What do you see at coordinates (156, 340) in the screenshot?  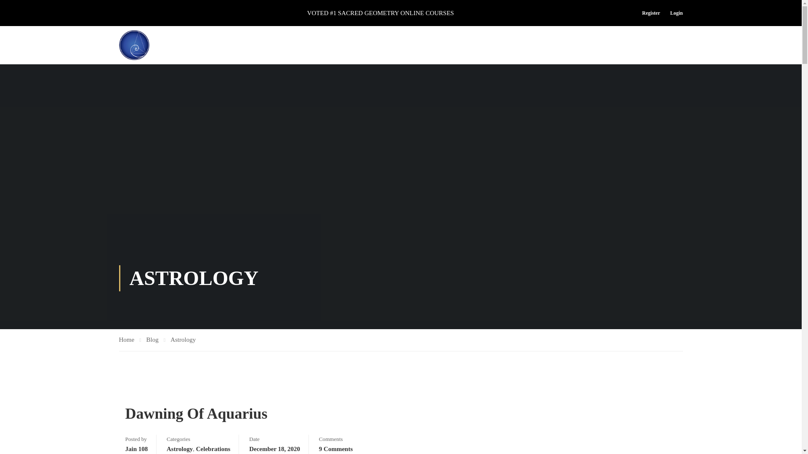 I see `Blog` at bounding box center [156, 340].